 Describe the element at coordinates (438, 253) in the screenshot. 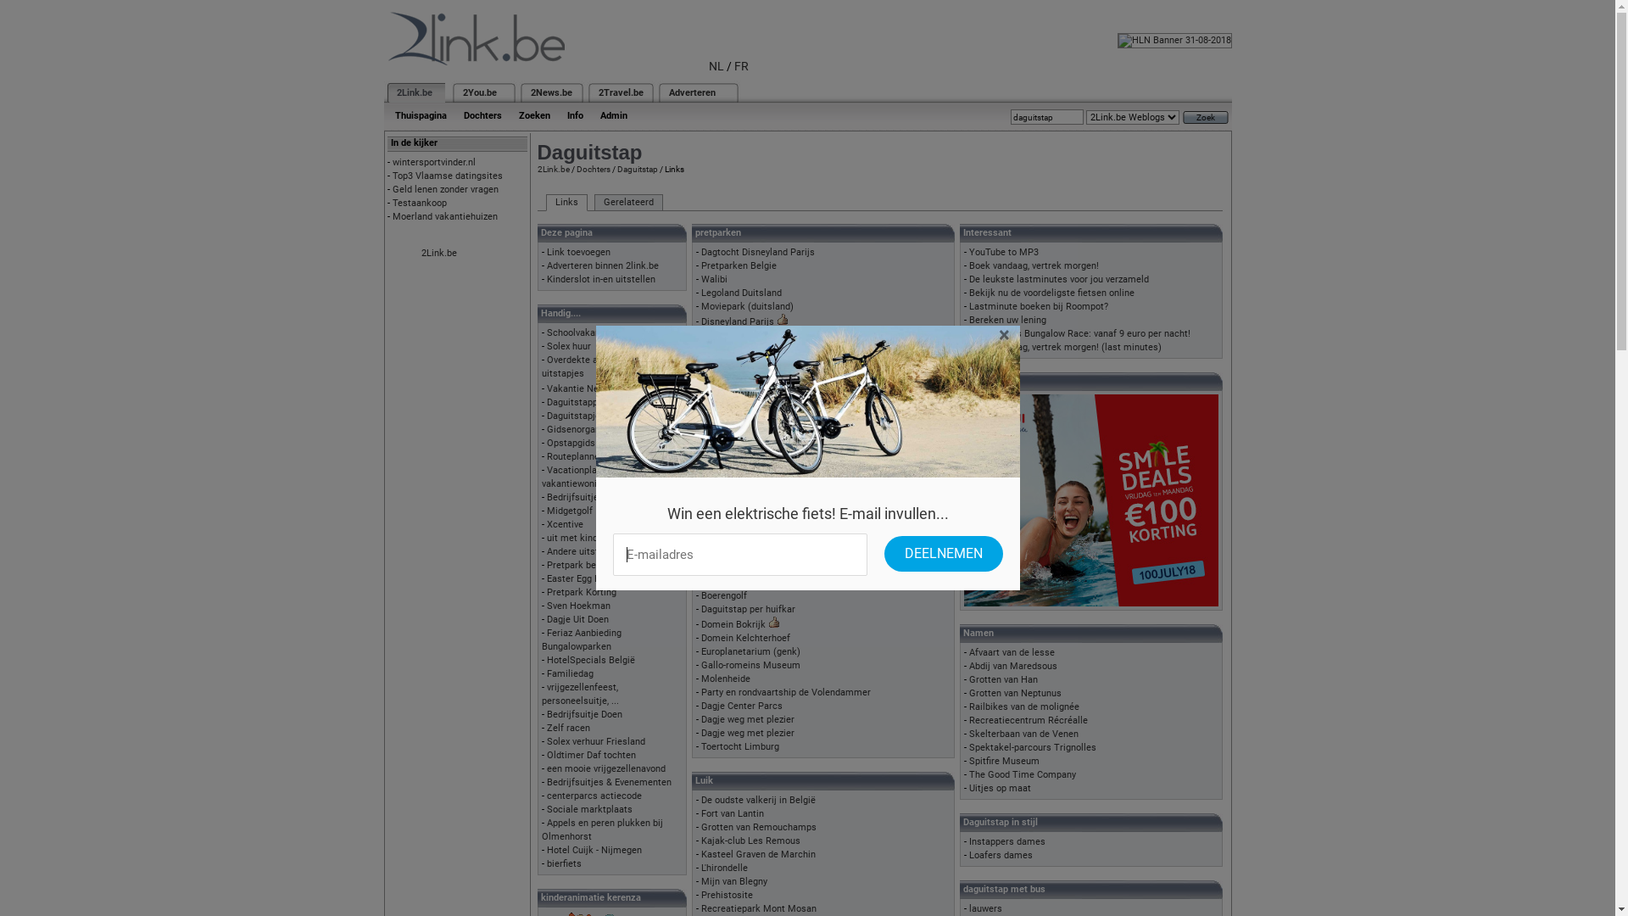

I see `2Link.be` at that location.